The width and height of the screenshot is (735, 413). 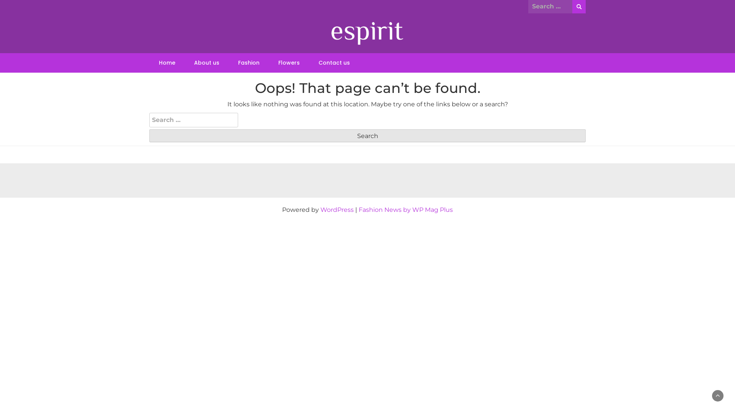 I want to click on Home, so click(x=167, y=63).